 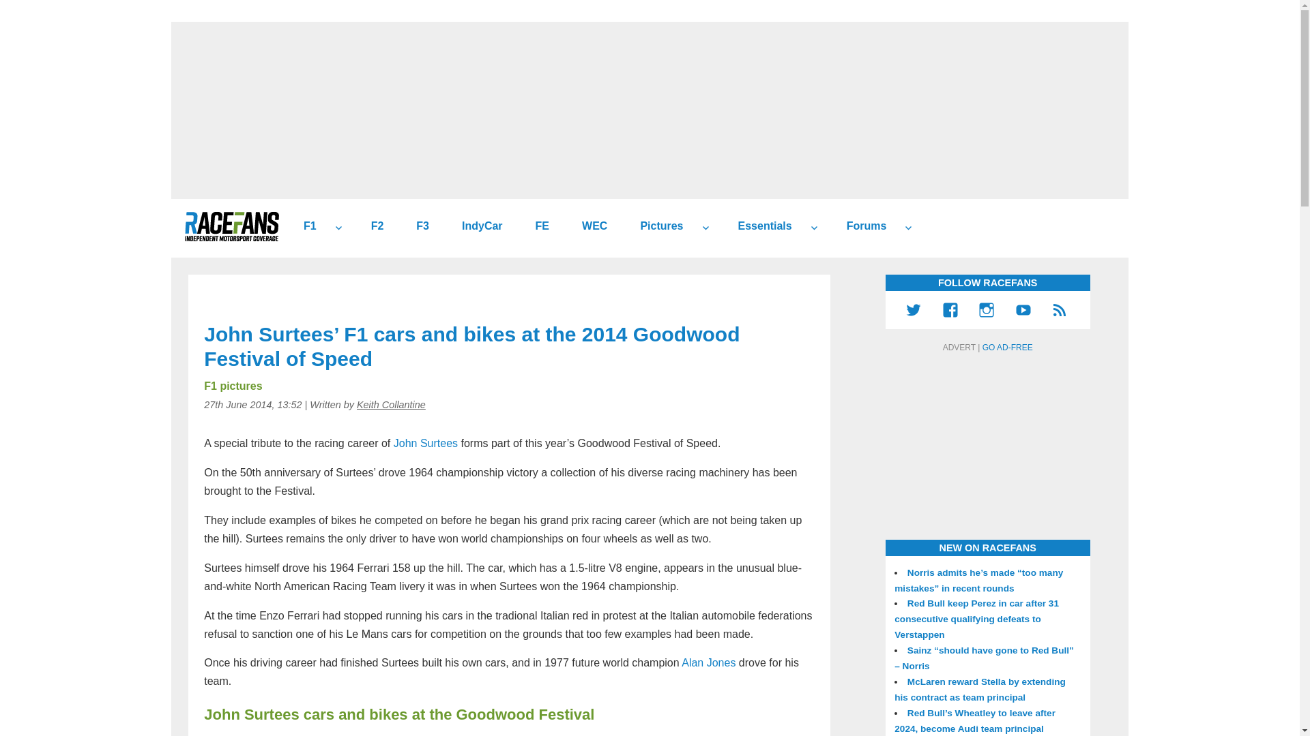 I want to click on Formula 2, so click(x=373, y=226).